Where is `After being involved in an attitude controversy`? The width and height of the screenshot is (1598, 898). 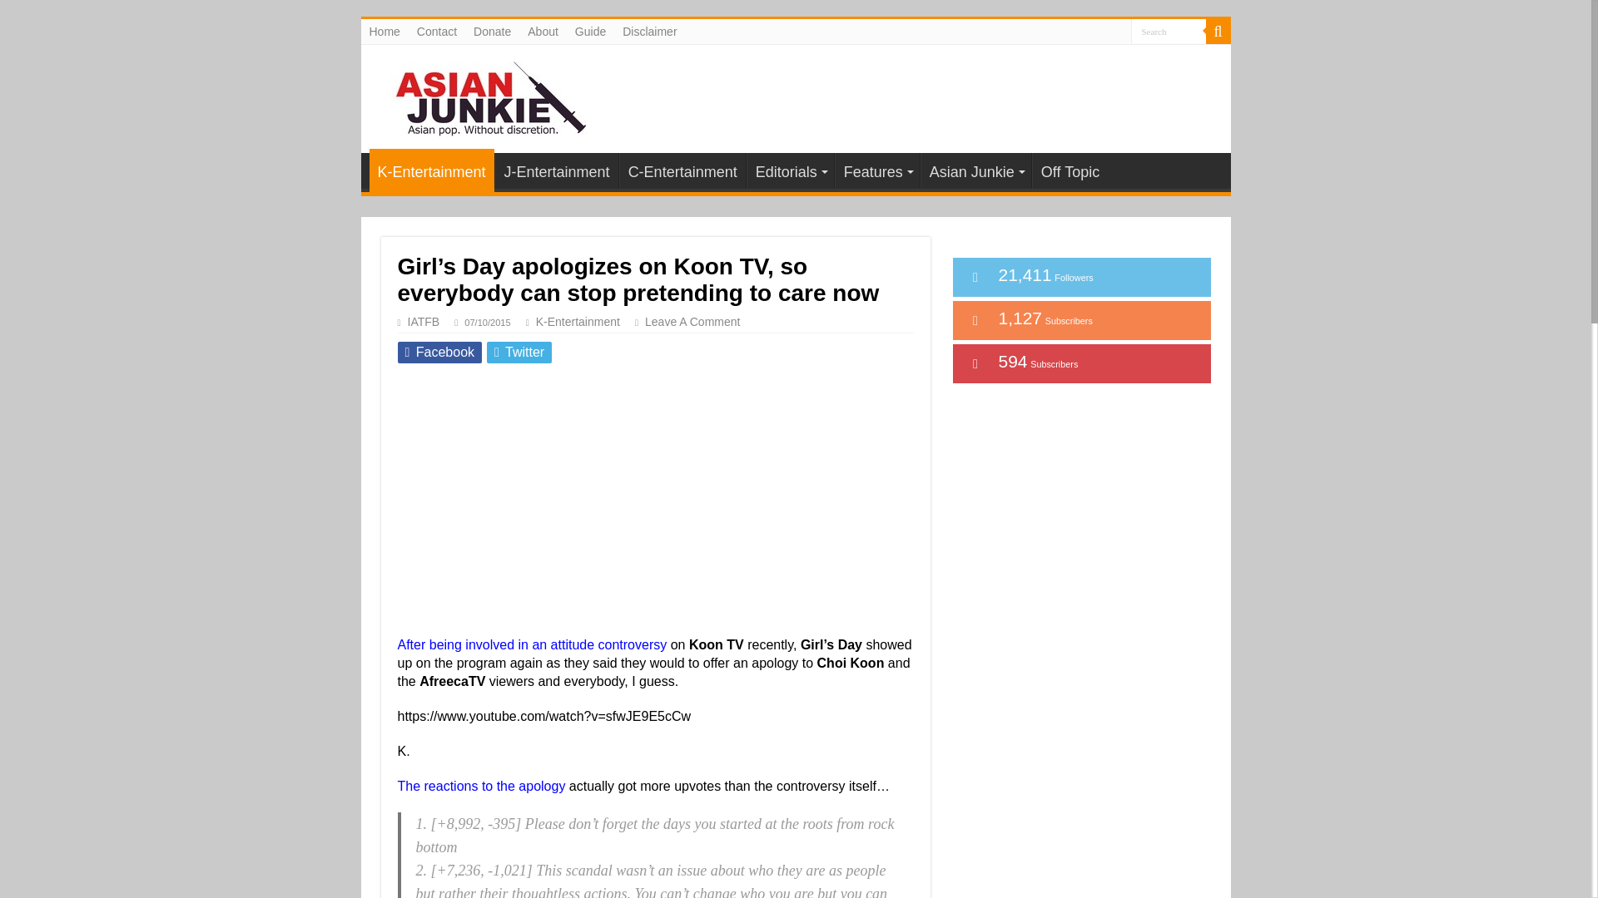 After being involved in an attitude controversy is located at coordinates (533, 644).